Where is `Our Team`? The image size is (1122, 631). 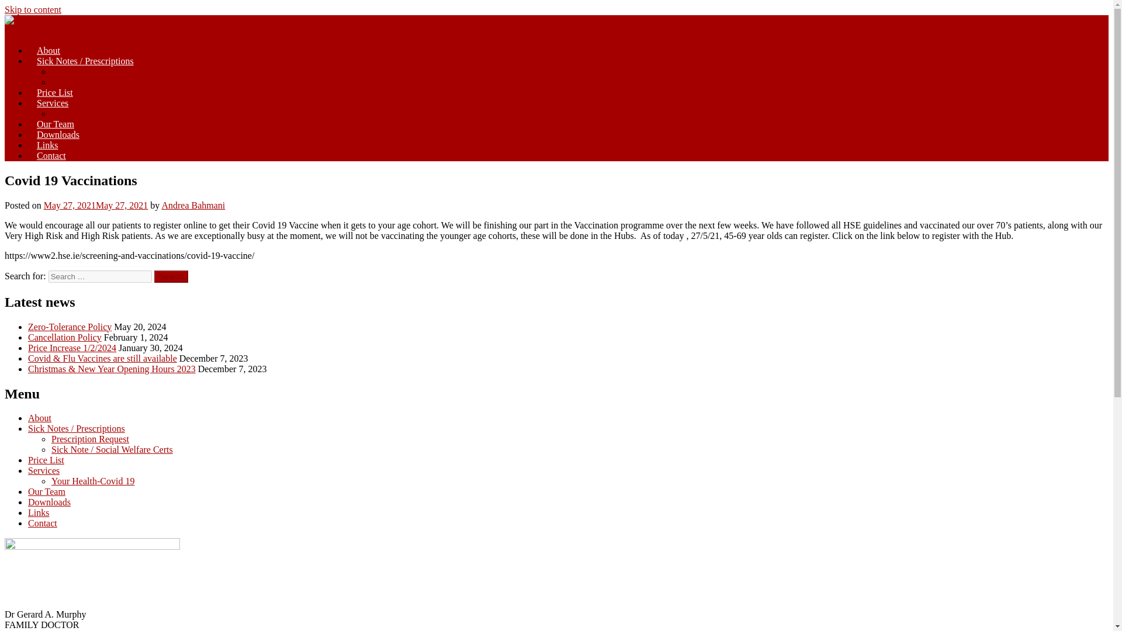
Our Team is located at coordinates (47, 491).